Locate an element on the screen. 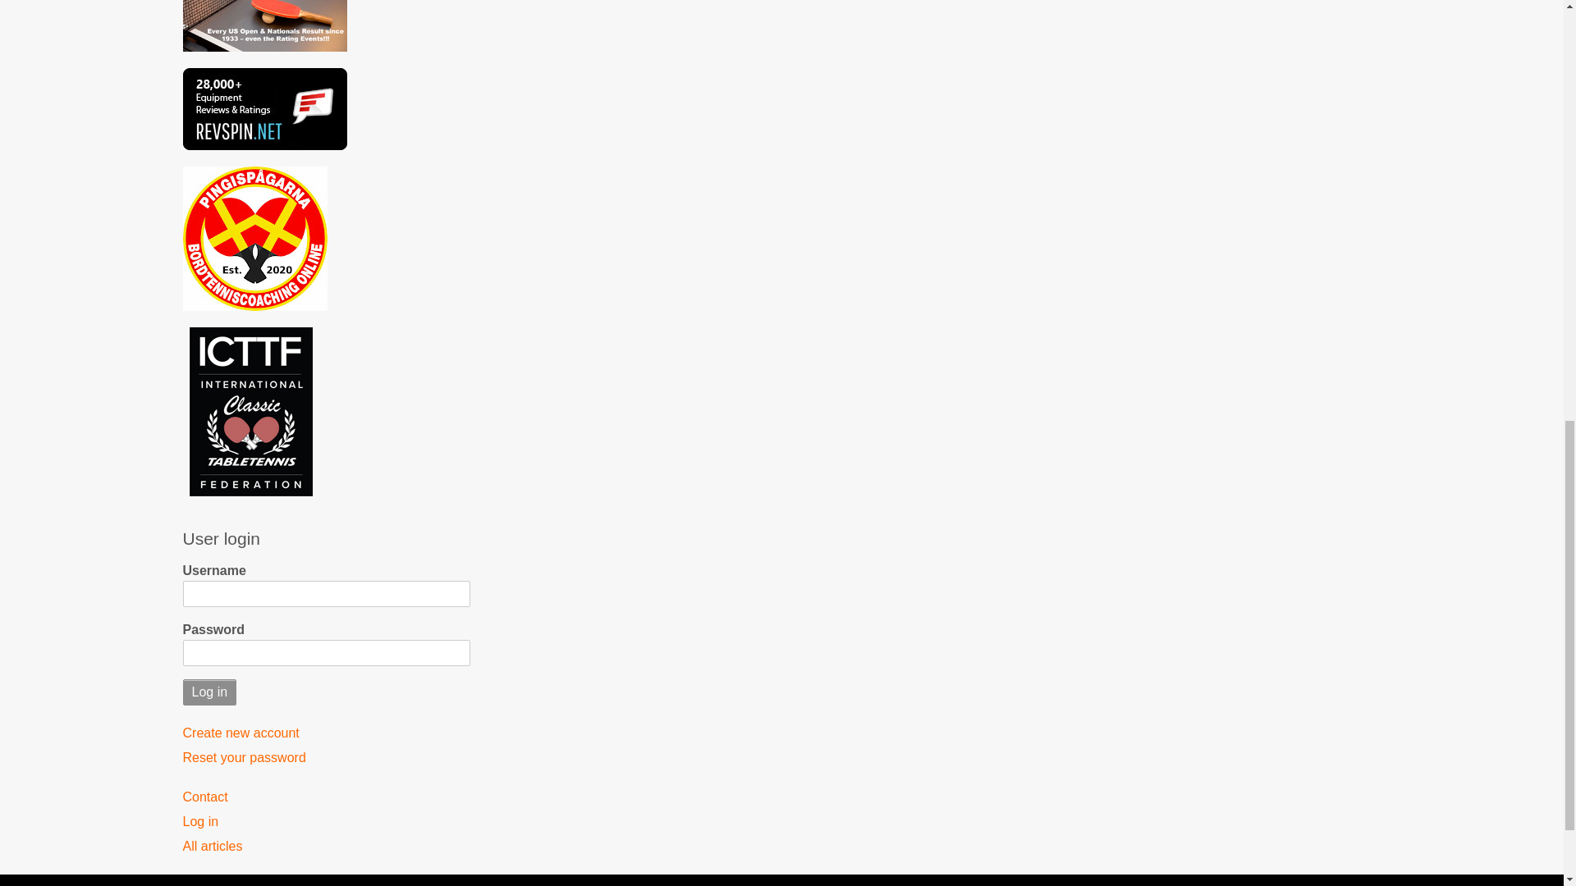  All articles is located at coordinates (326, 847).